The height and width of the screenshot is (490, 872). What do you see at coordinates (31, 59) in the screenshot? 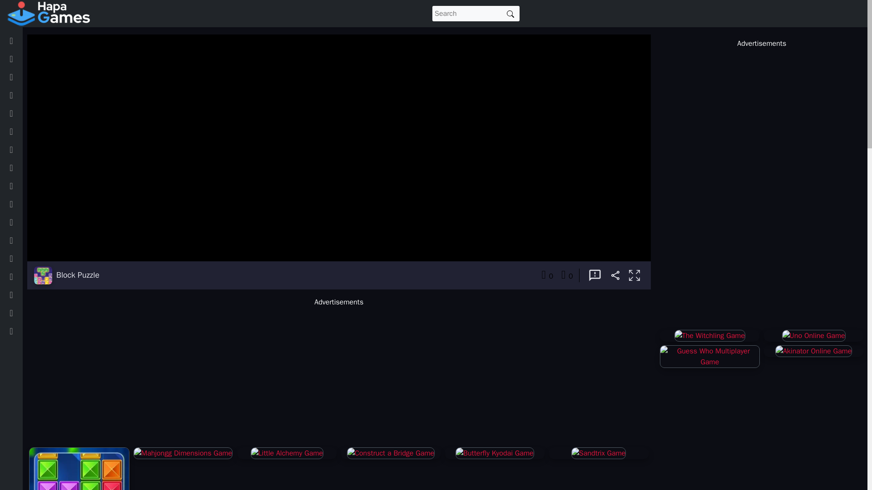
I see `New Games` at bounding box center [31, 59].